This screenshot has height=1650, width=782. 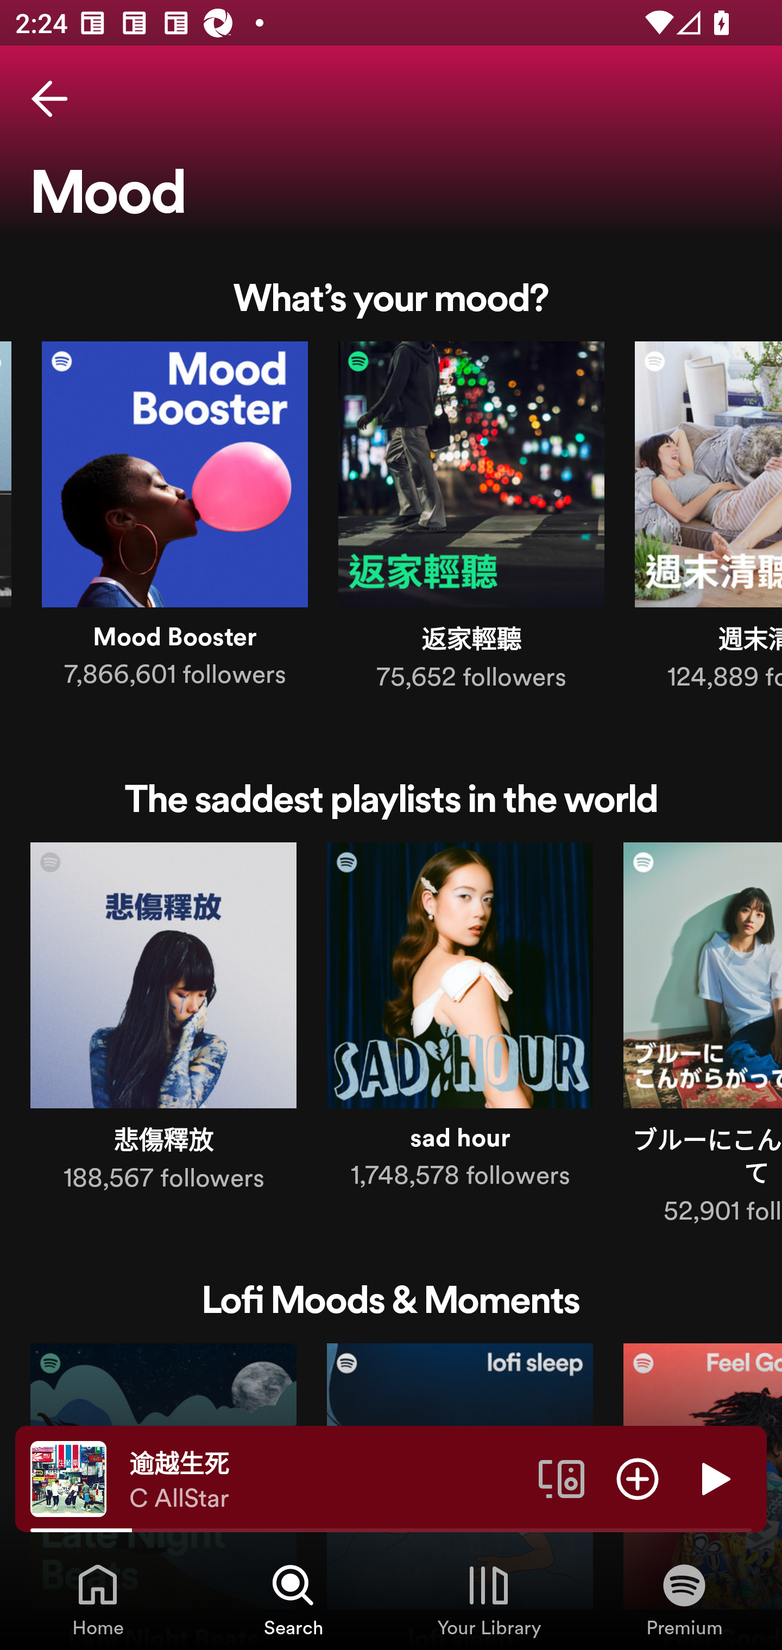 What do you see at coordinates (638, 1478) in the screenshot?
I see `Add item` at bounding box center [638, 1478].